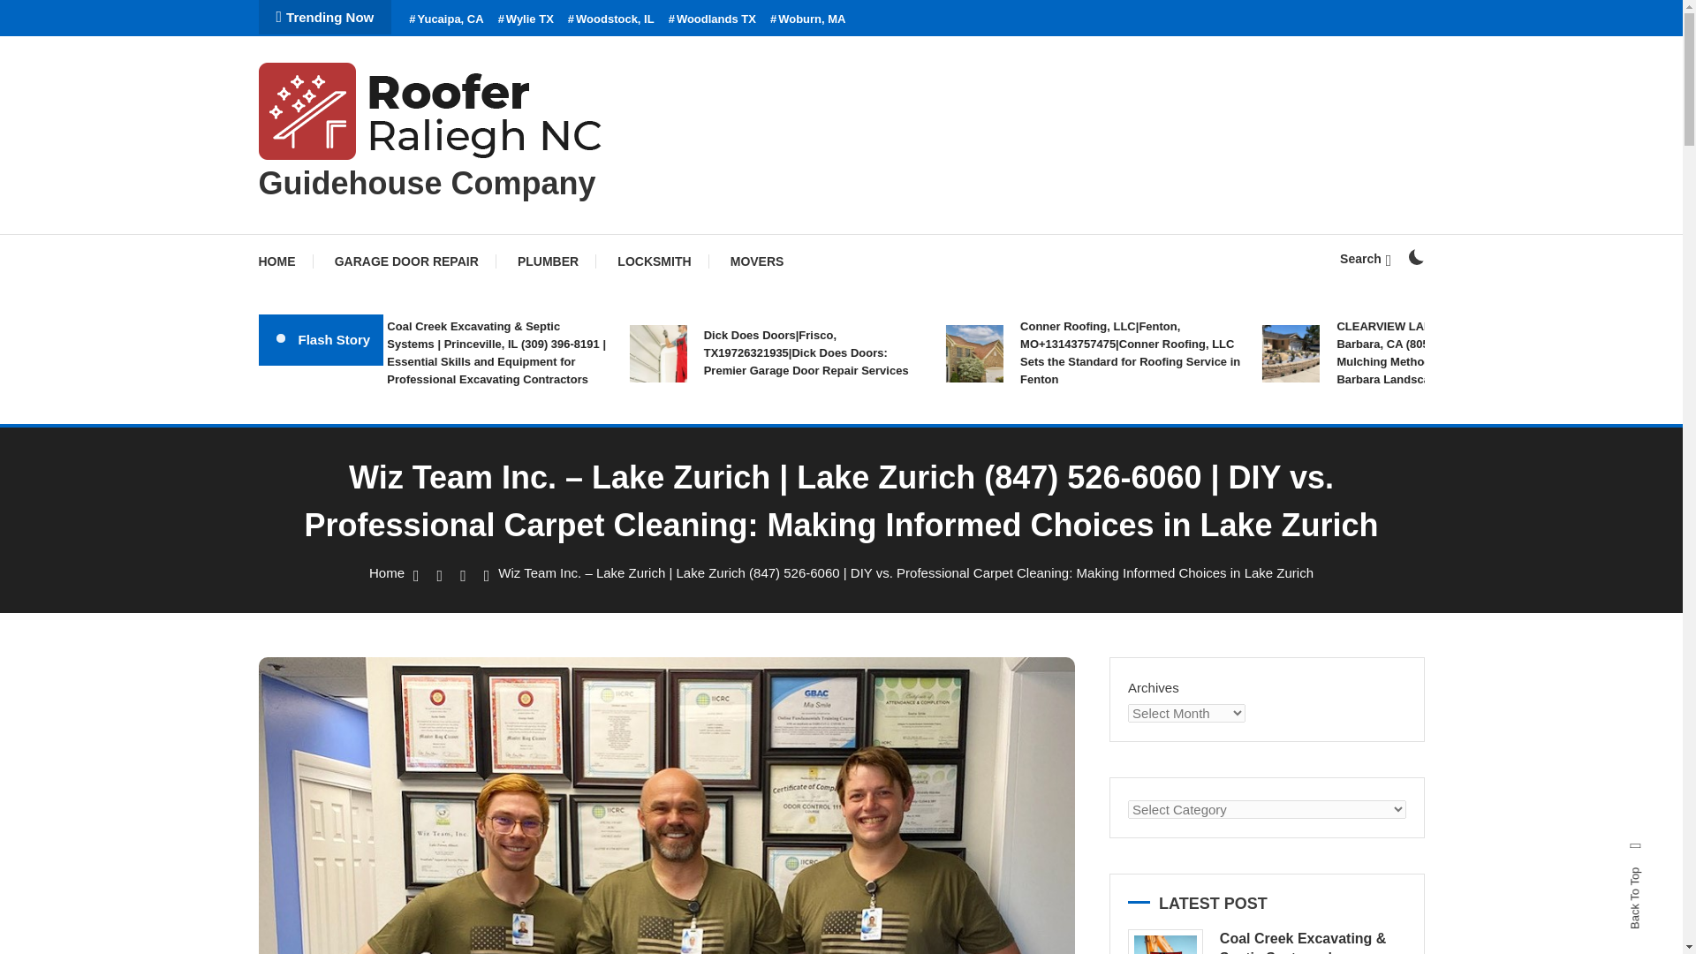  Describe the element at coordinates (548, 261) in the screenshot. I see `PLUMBER` at that location.